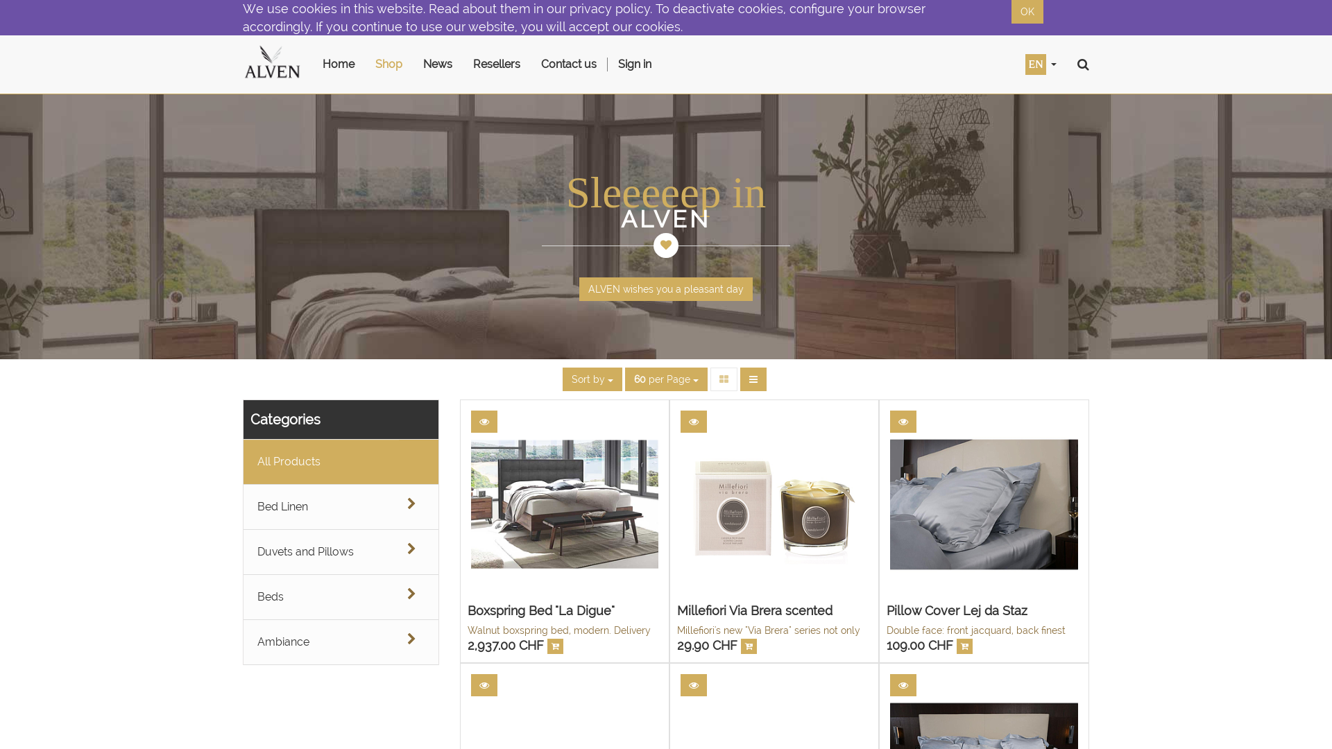 Image resolution: width=1332 pixels, height=749 pixels. What do you see at coordinates (497, 64) in the screenshot?
I see `Resellers` at bounding box center [497, 64].